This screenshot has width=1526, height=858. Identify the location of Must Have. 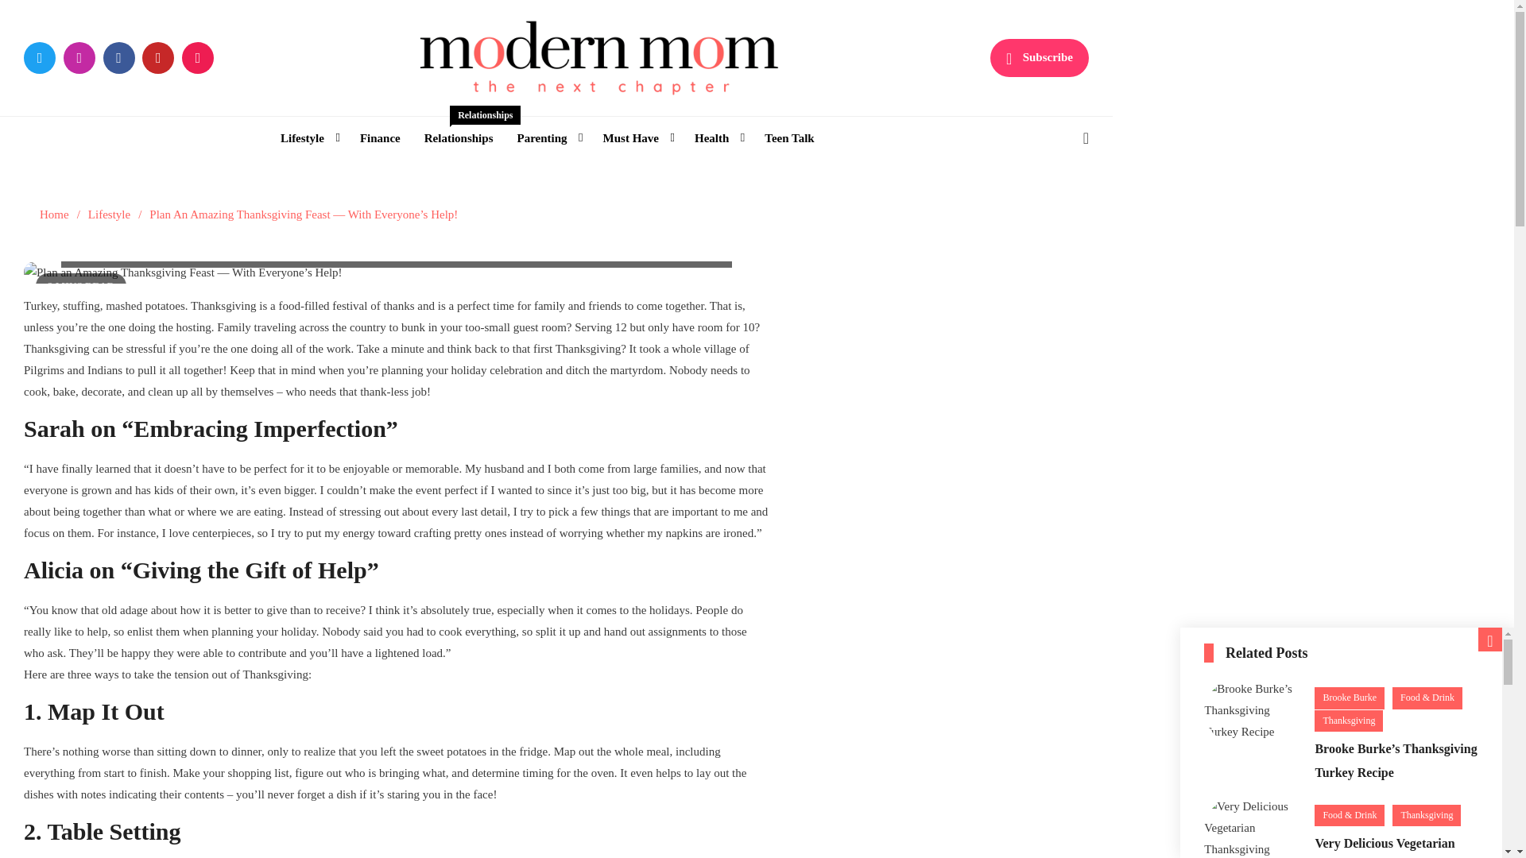
(637, 138).